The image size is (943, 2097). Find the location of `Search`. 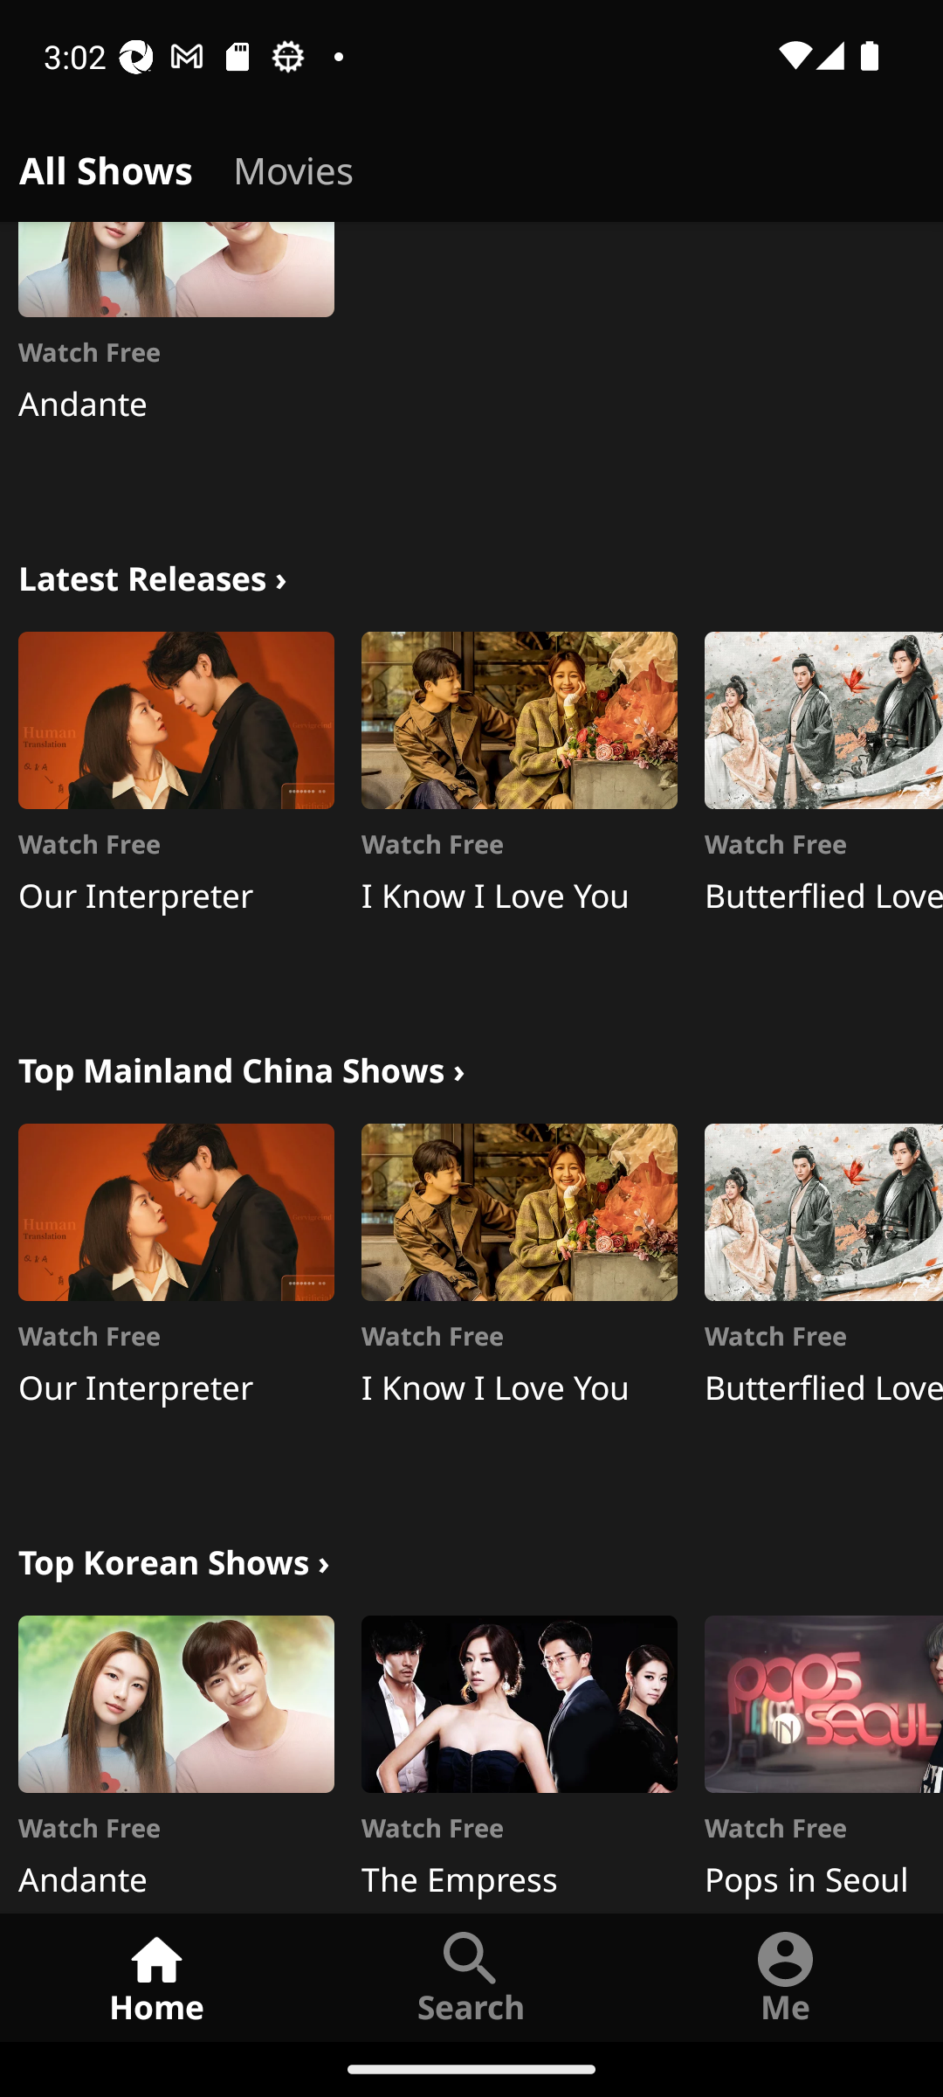

Search is located at coordinates (471, 1976).